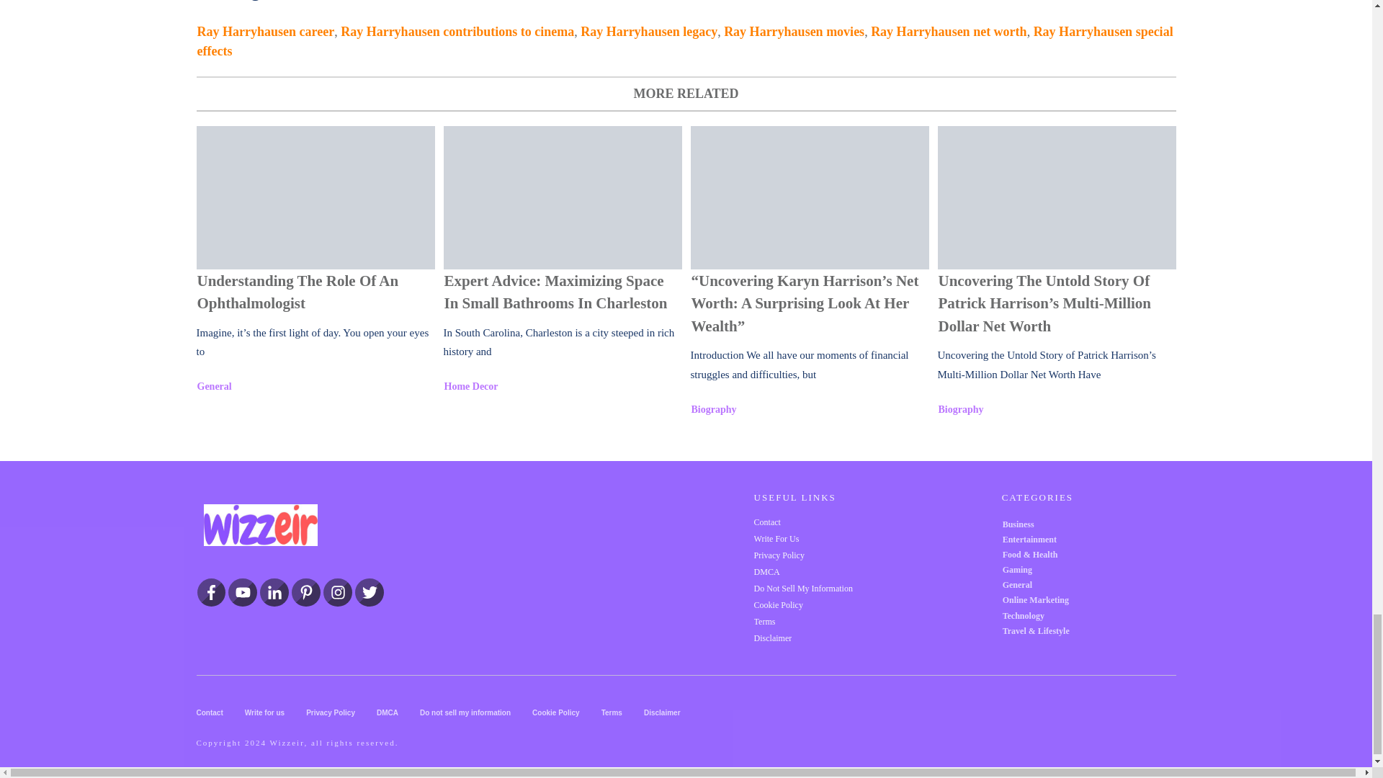  What do you see at coordinates (457, 32) in the screenshot?
I see `Ray Harryhausen contributions to cinema` at bounding box center [457, 32].